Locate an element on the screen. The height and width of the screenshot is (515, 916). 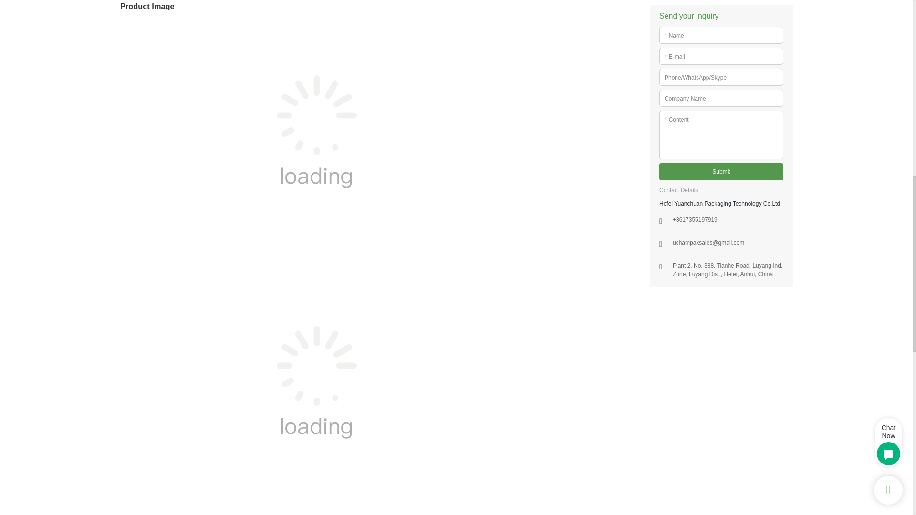
1670 Tonnar Parkway is located at coordinates (728, 209).